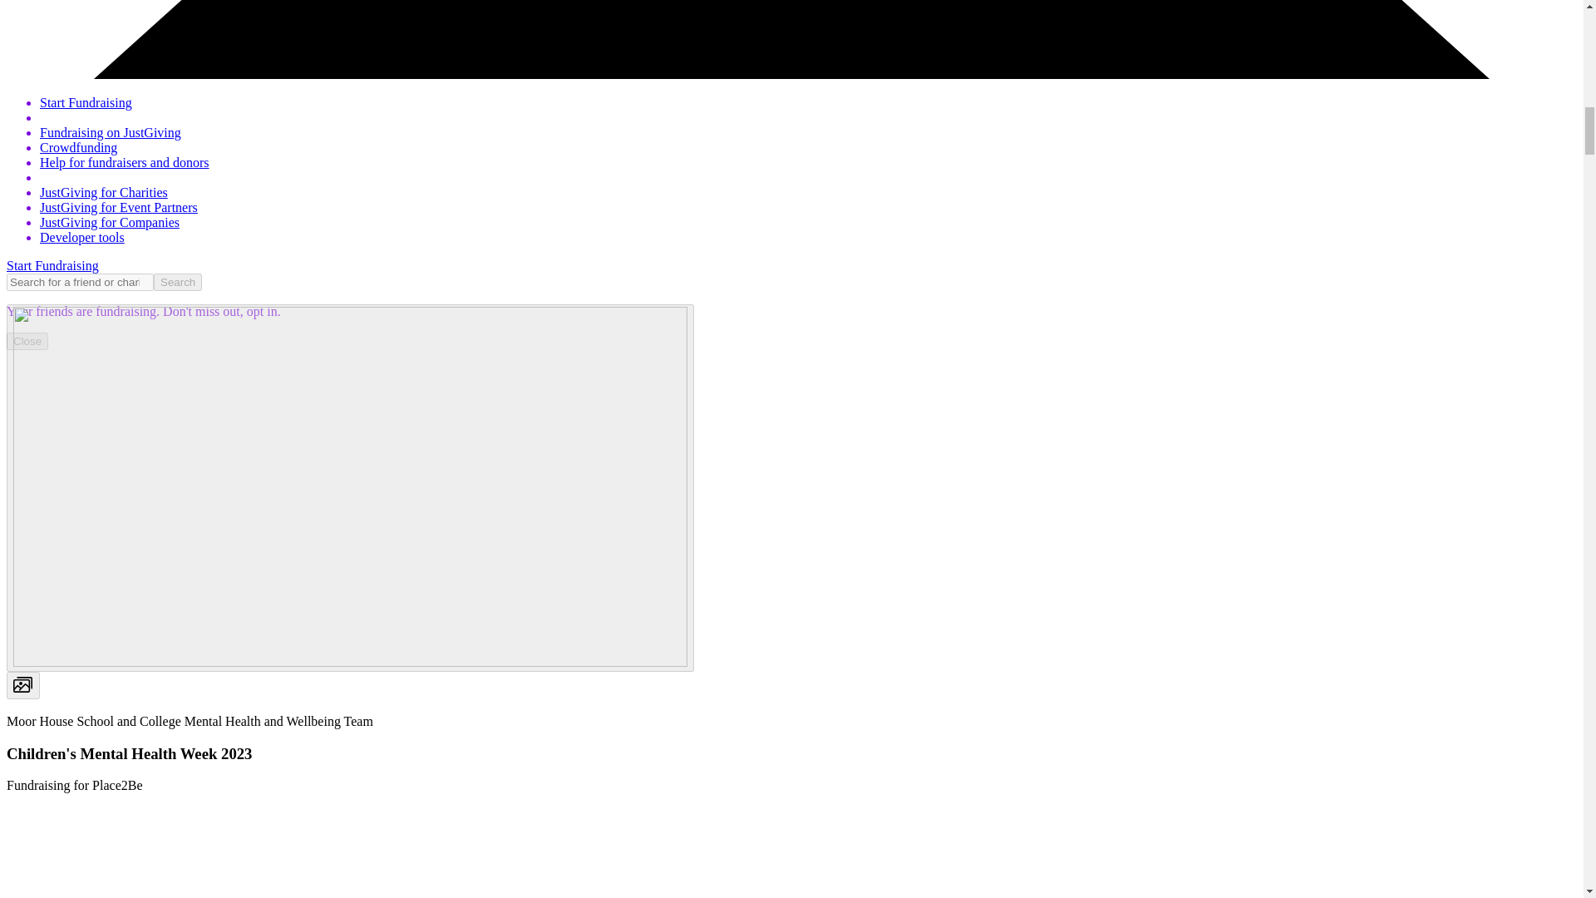 The width and height of the screenshot is (1596, 898). Describe the element at coordinates (103, 191) in the screenshot. I see `JustGiving for Charities` at that location.